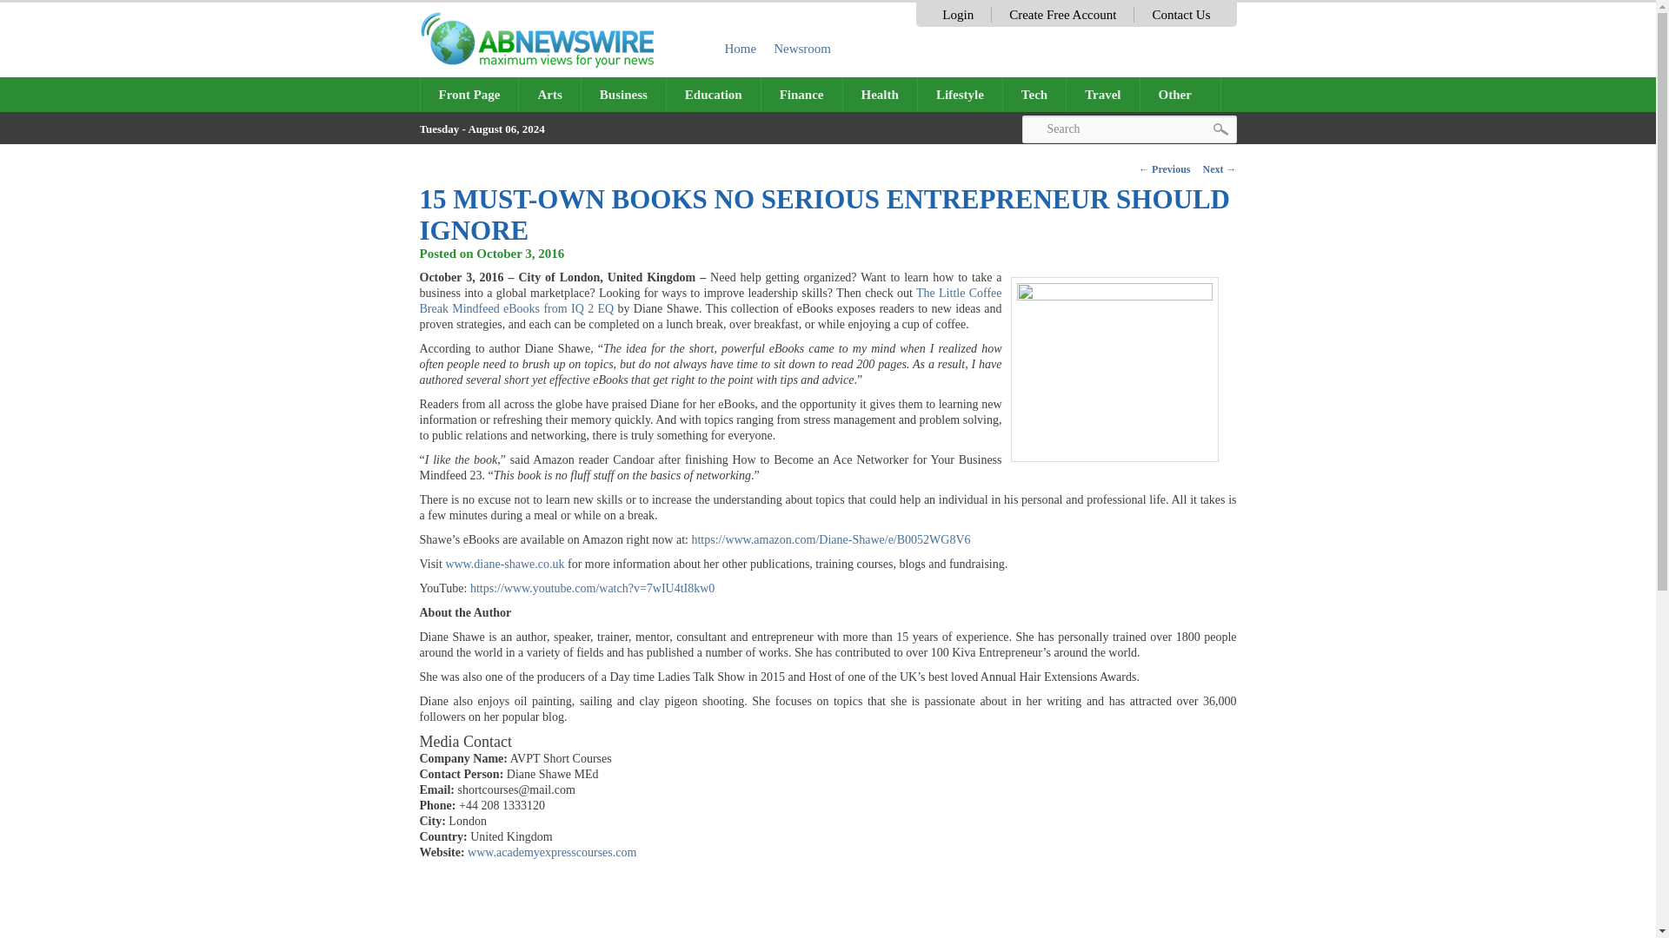 The image size is (1669, 938). I want to click on Arts, so click(549, 94).